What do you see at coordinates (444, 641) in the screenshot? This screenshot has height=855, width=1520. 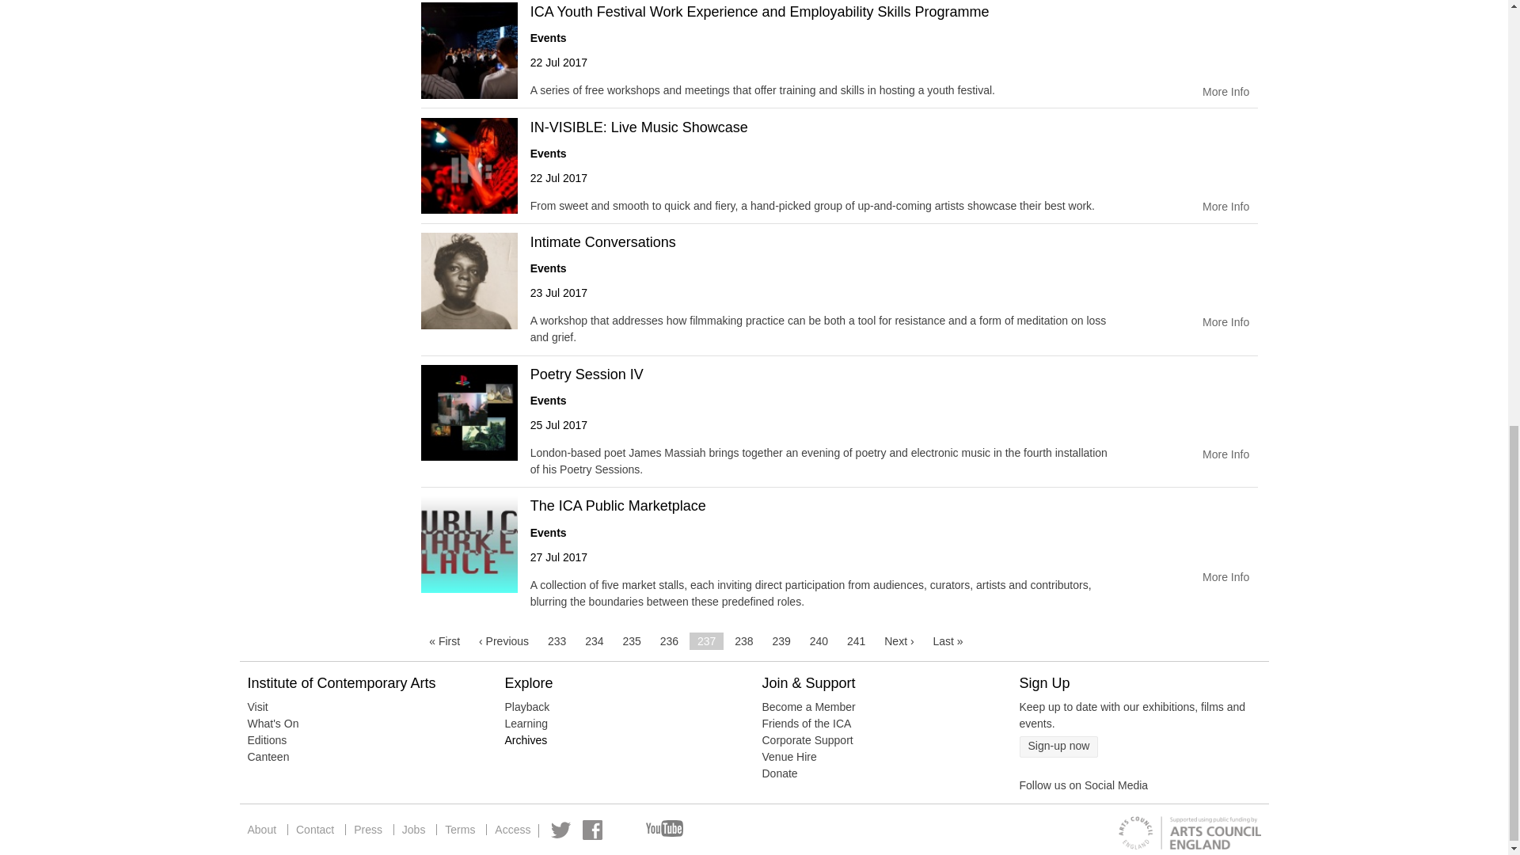 I see `Go to first page` at bounding box center [444, 641].